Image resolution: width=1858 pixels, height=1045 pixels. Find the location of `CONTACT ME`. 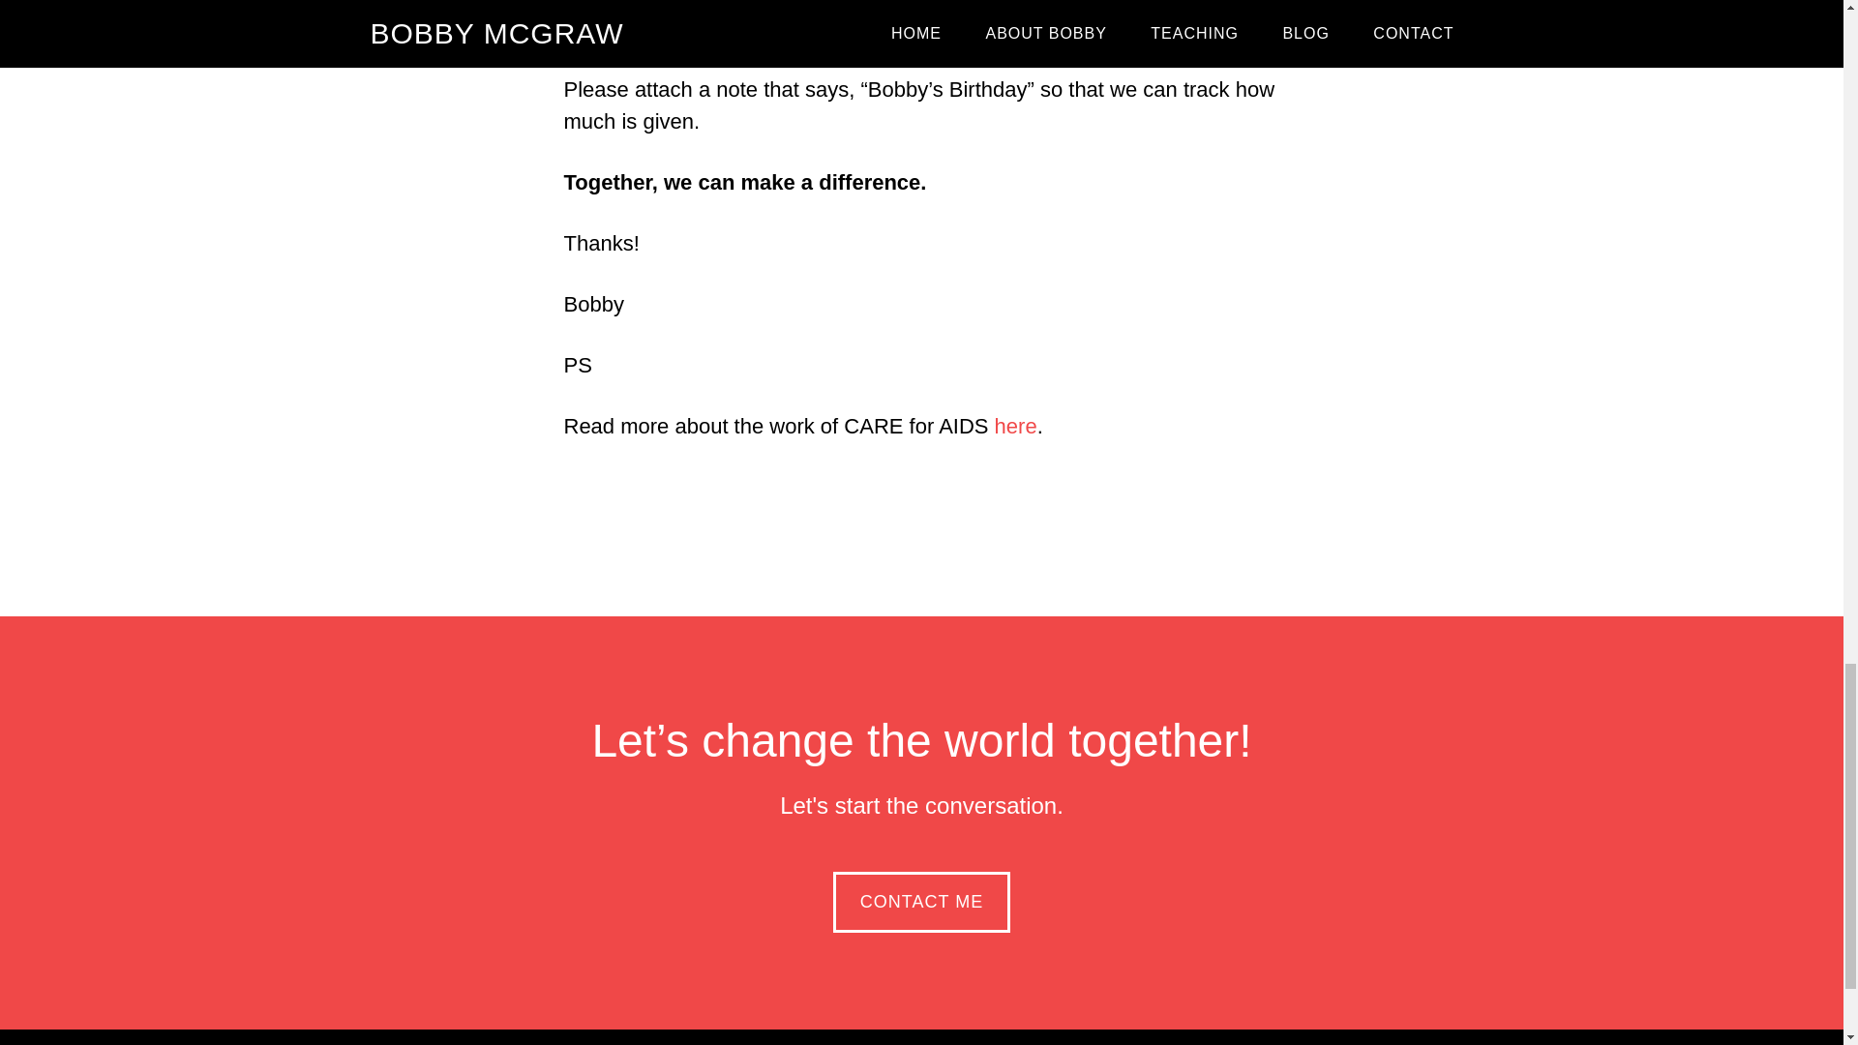

CONTACT ME is located at coordinates (921, 902).